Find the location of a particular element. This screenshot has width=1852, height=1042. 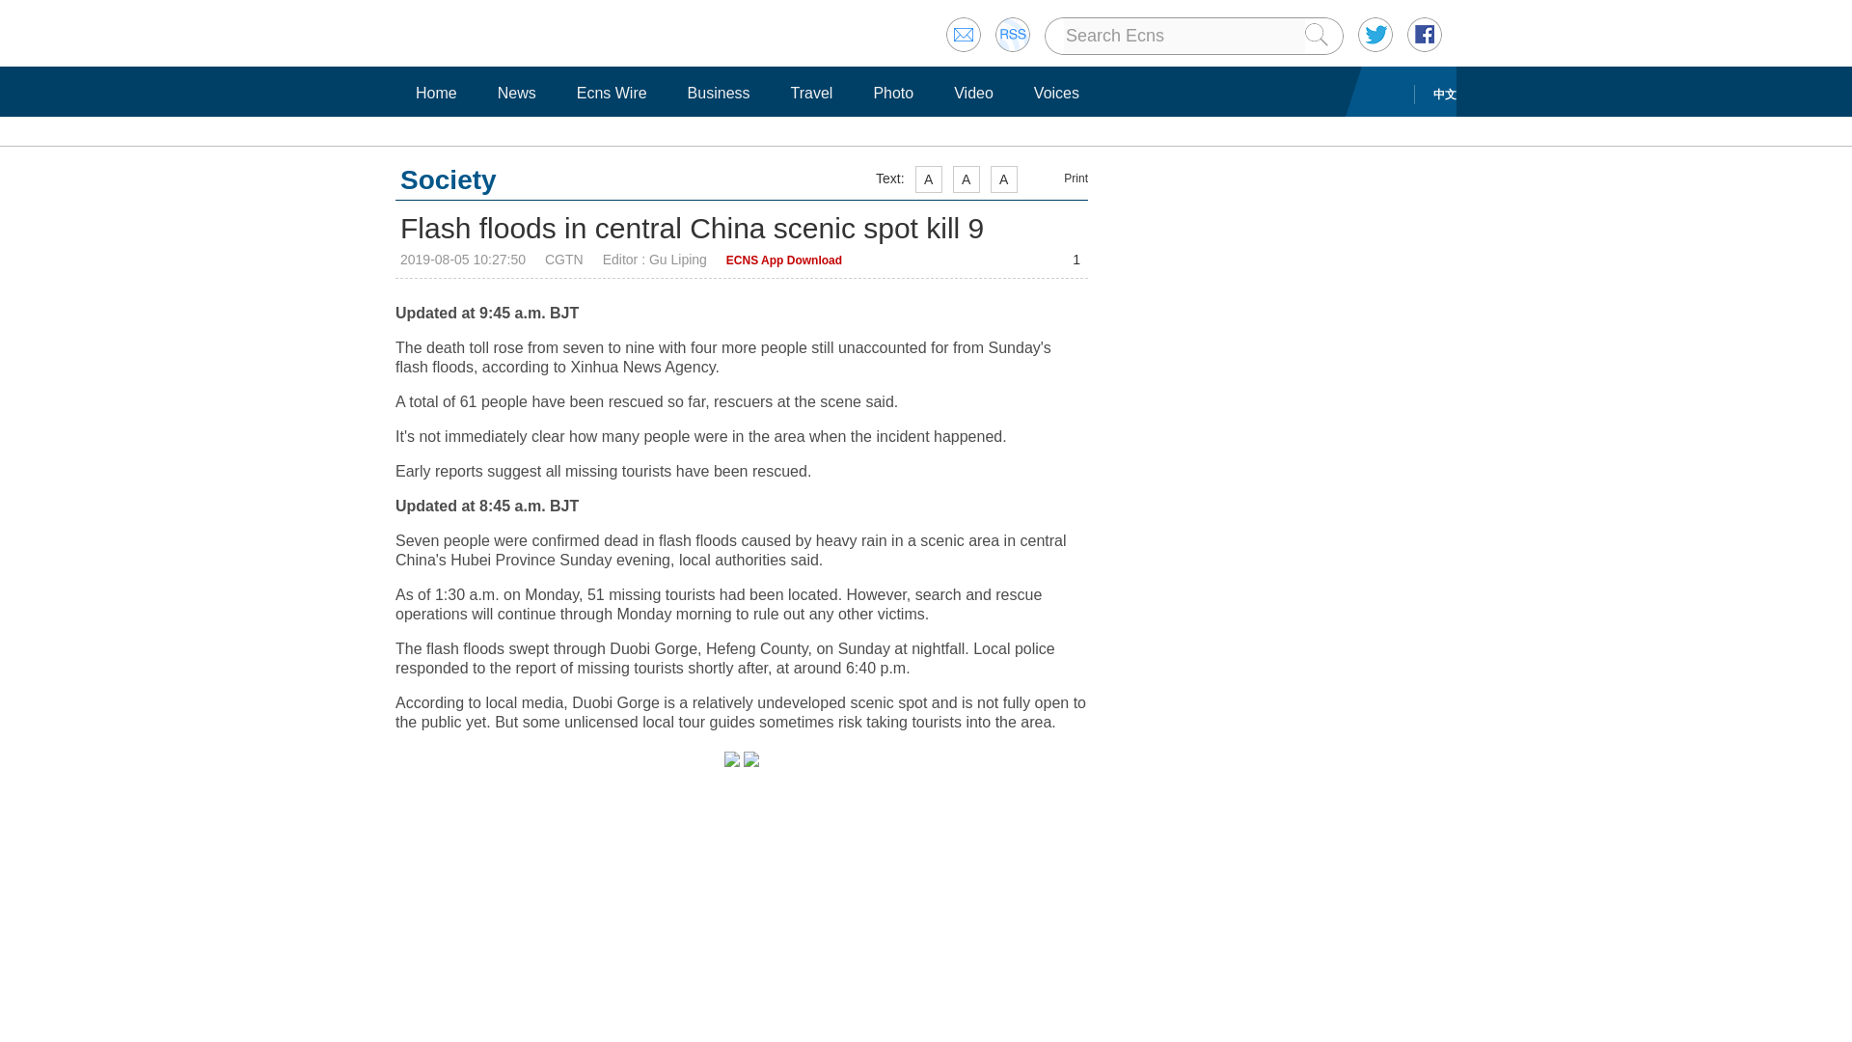

ECNS App Download is located at coordinates (783, 260).